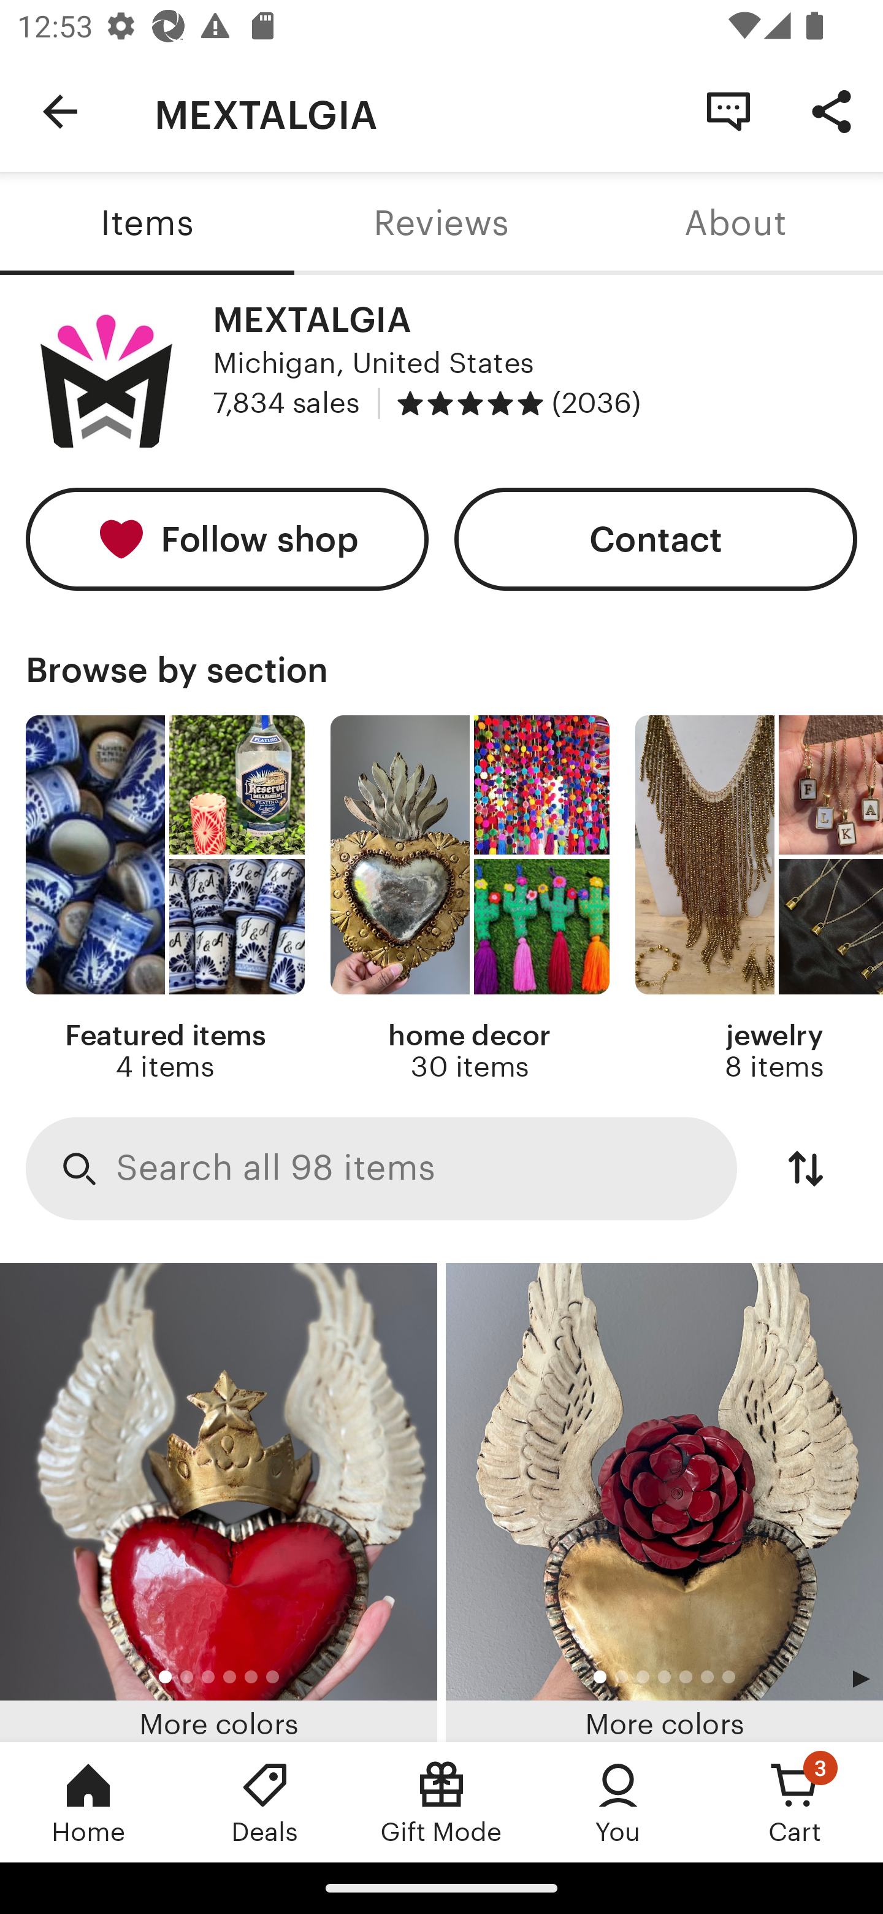  What do you see at coordinates (218, 1502) in the screenshot?
I see `More colors` at bounding box center [218, 1502].